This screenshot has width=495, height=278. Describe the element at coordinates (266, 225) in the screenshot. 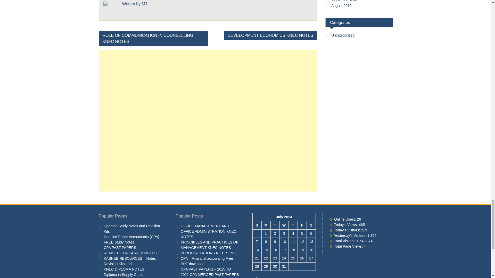

I see `Monday` at that location.